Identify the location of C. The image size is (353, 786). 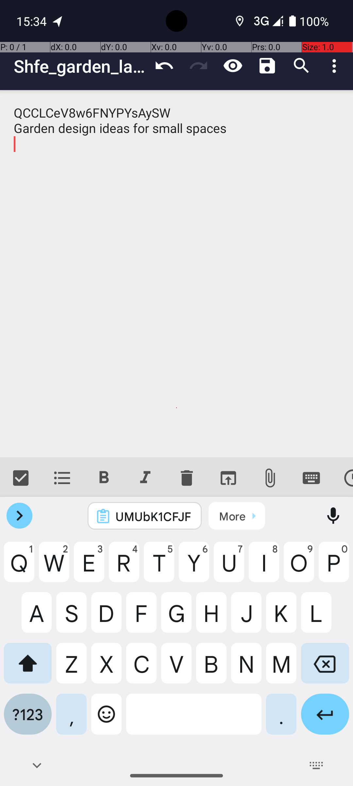
(141, 668).